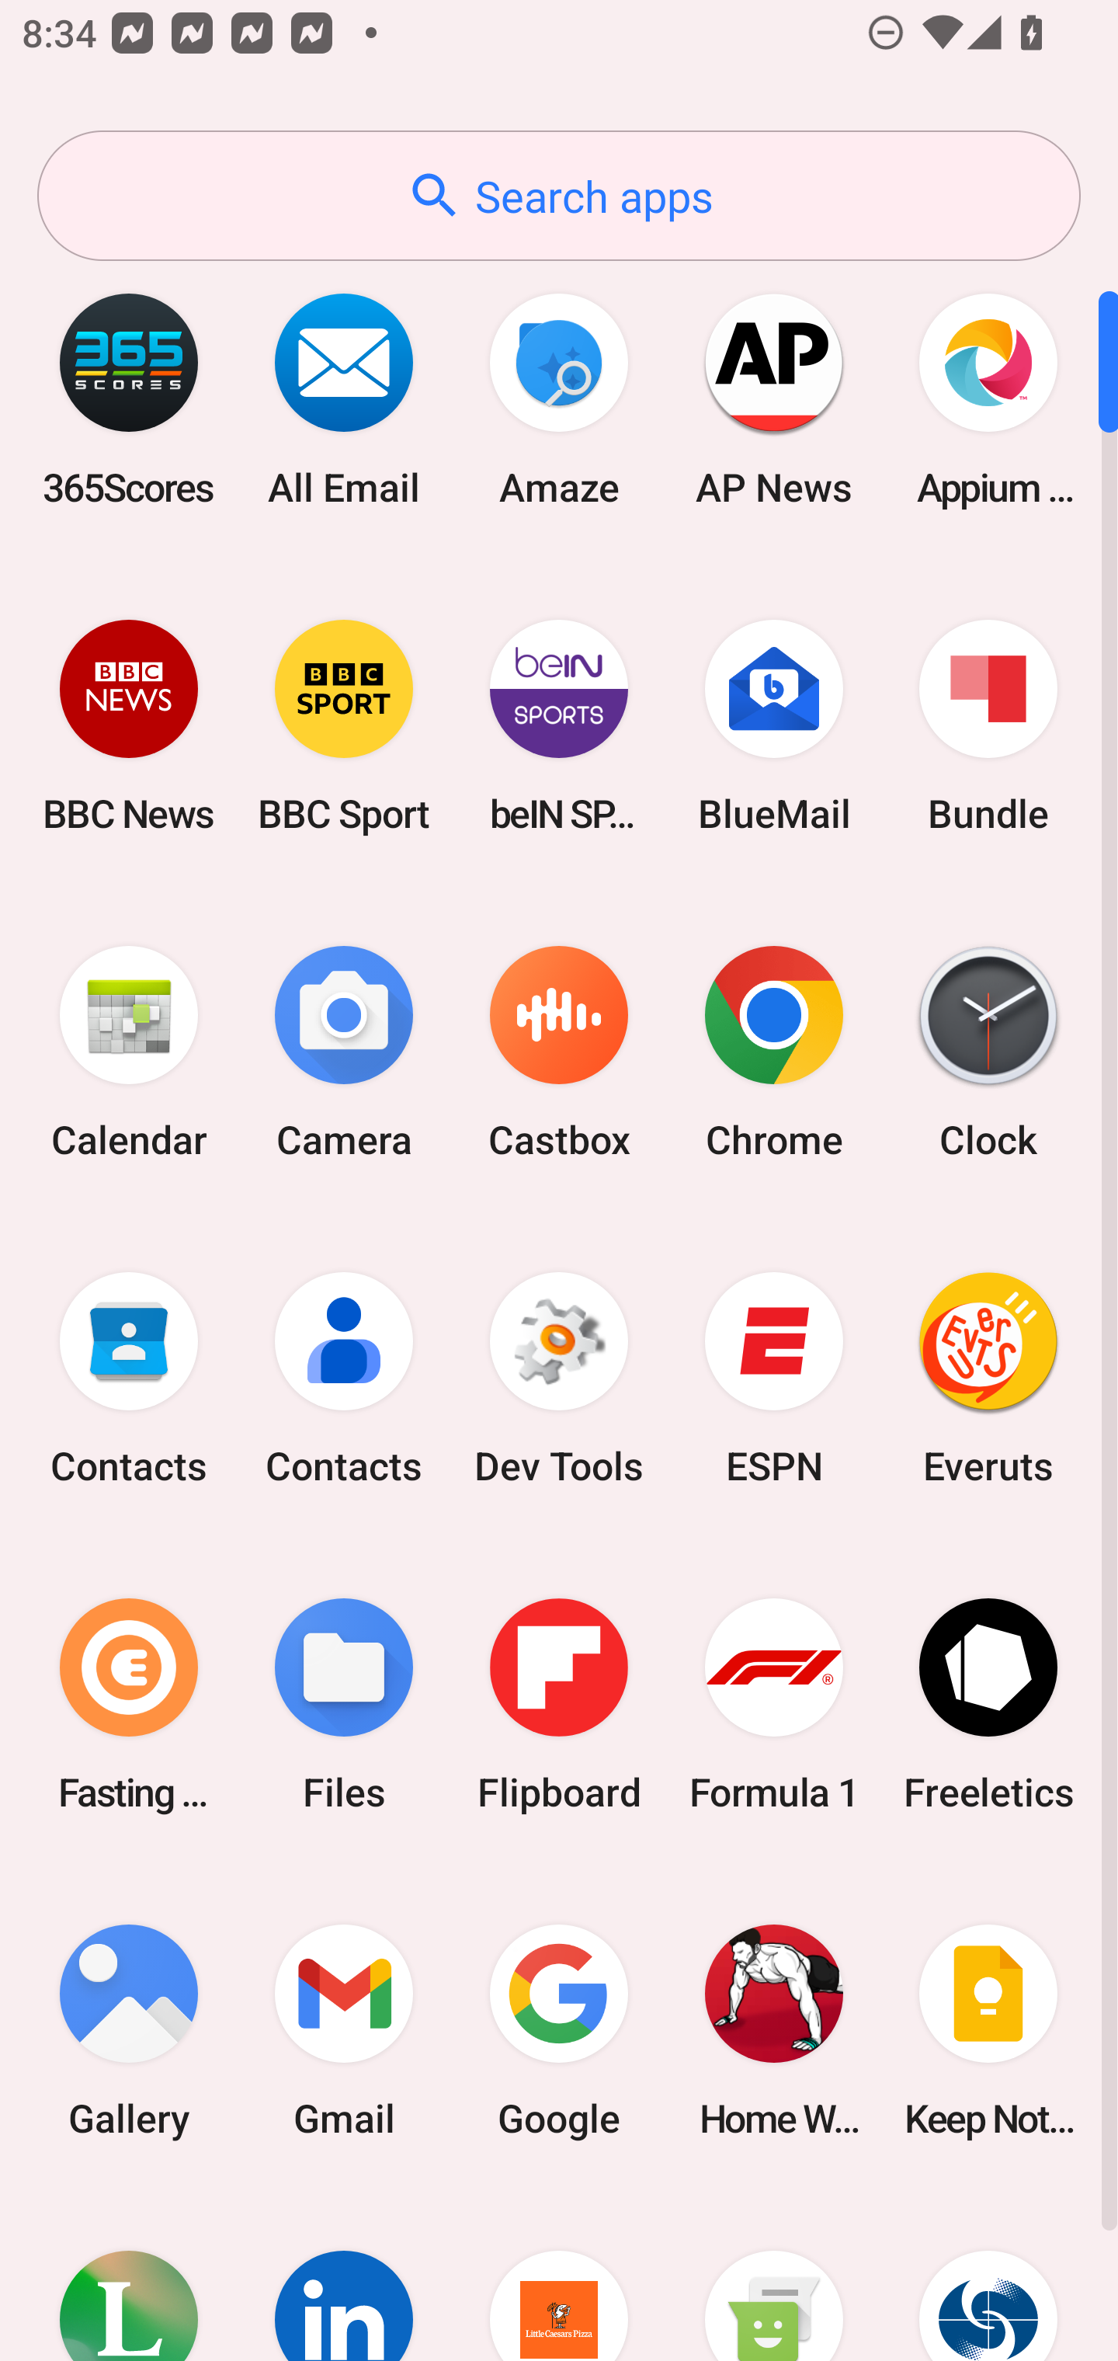  Describe the element at coordinates (773, 399) in the screenshot. I see `AP News` at that location.